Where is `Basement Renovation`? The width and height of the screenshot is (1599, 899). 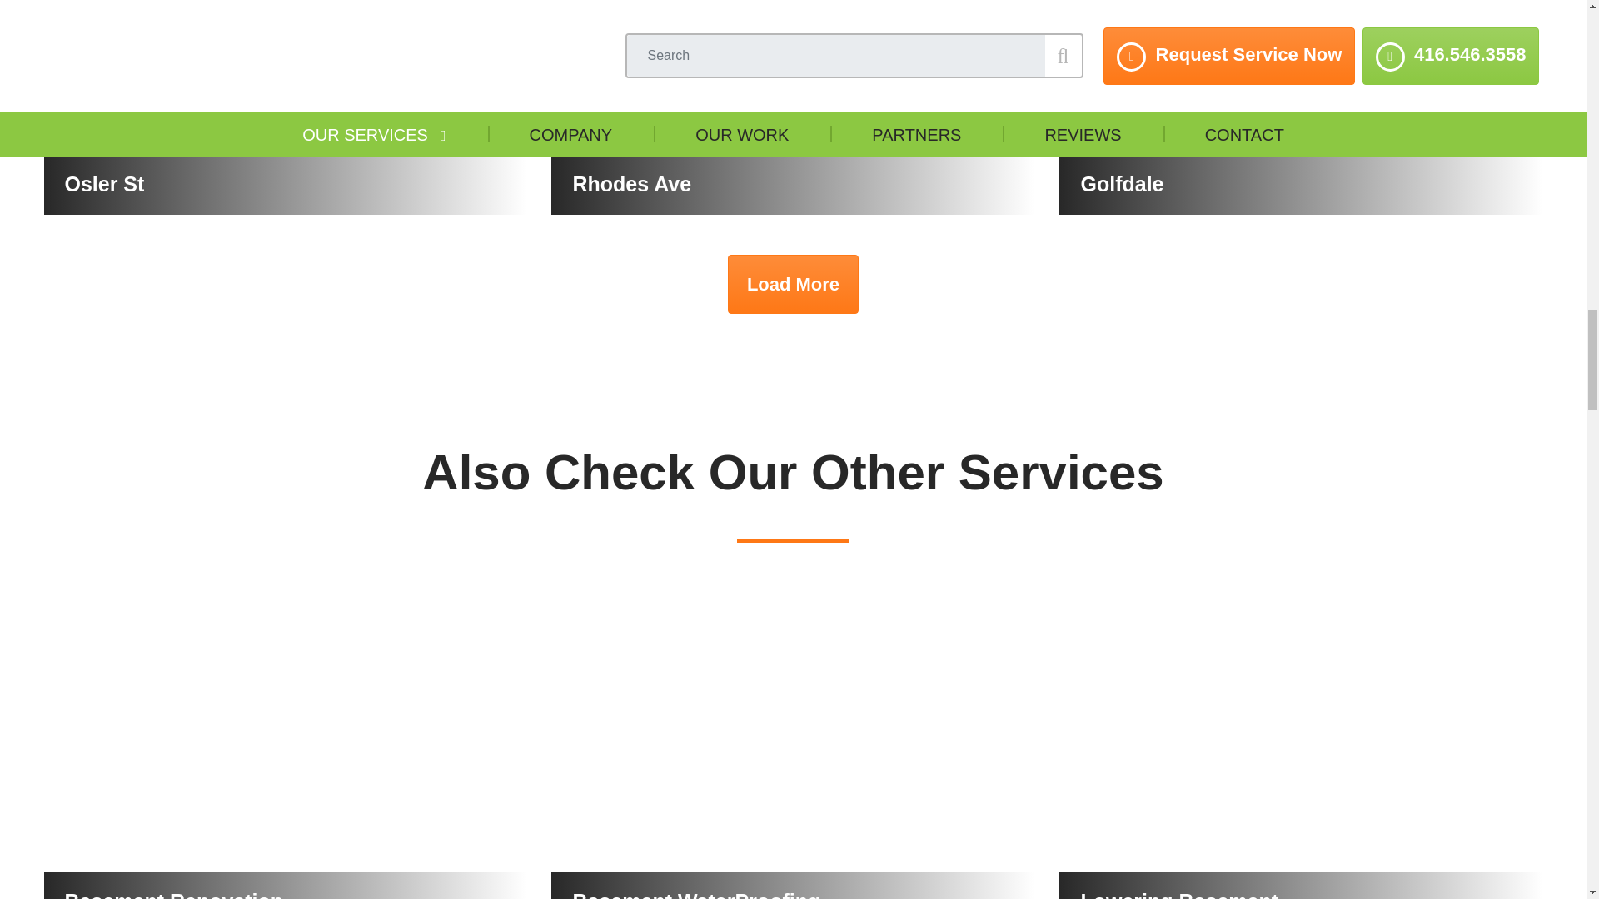
Basement Renovation is located at coordinates (284, 741).